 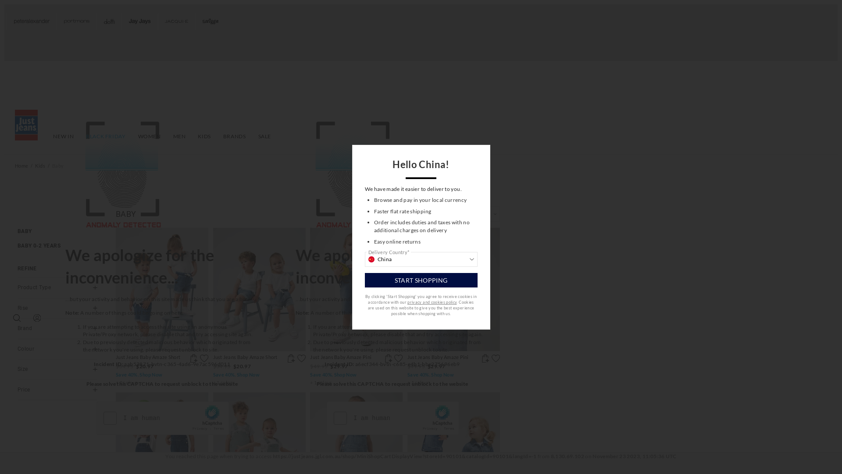 What do you see at coordinates (57, 343) in the screenshot?
I see `Just Jeans` at bounding box center [57, 343].